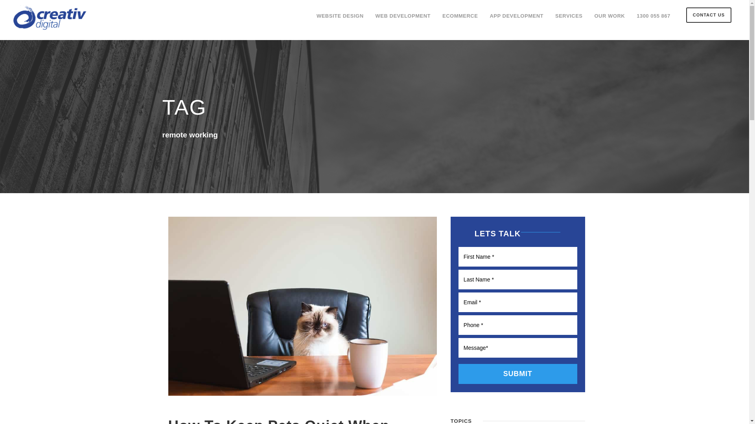  What do you see at coordinates (610, 20) in the screenshot?
I see `OUR WORK` at bounding box center [610, 20].